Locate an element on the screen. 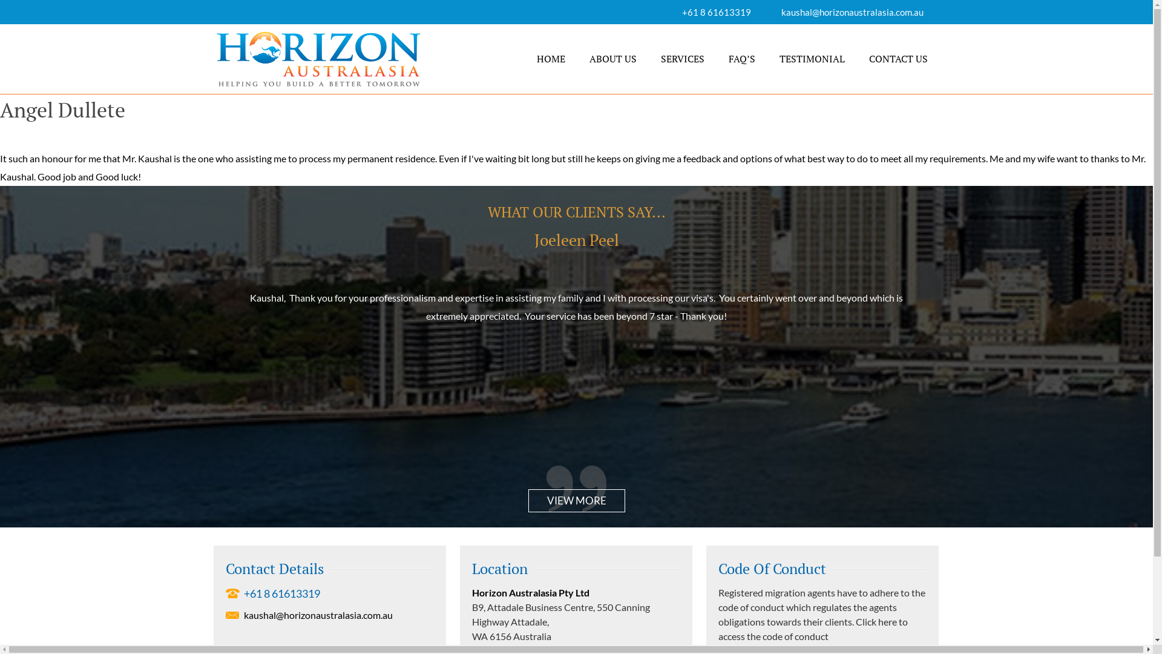 This screenshot has height=654, width=1162. +61 8 61613319 is located at coordinates (716, 12).